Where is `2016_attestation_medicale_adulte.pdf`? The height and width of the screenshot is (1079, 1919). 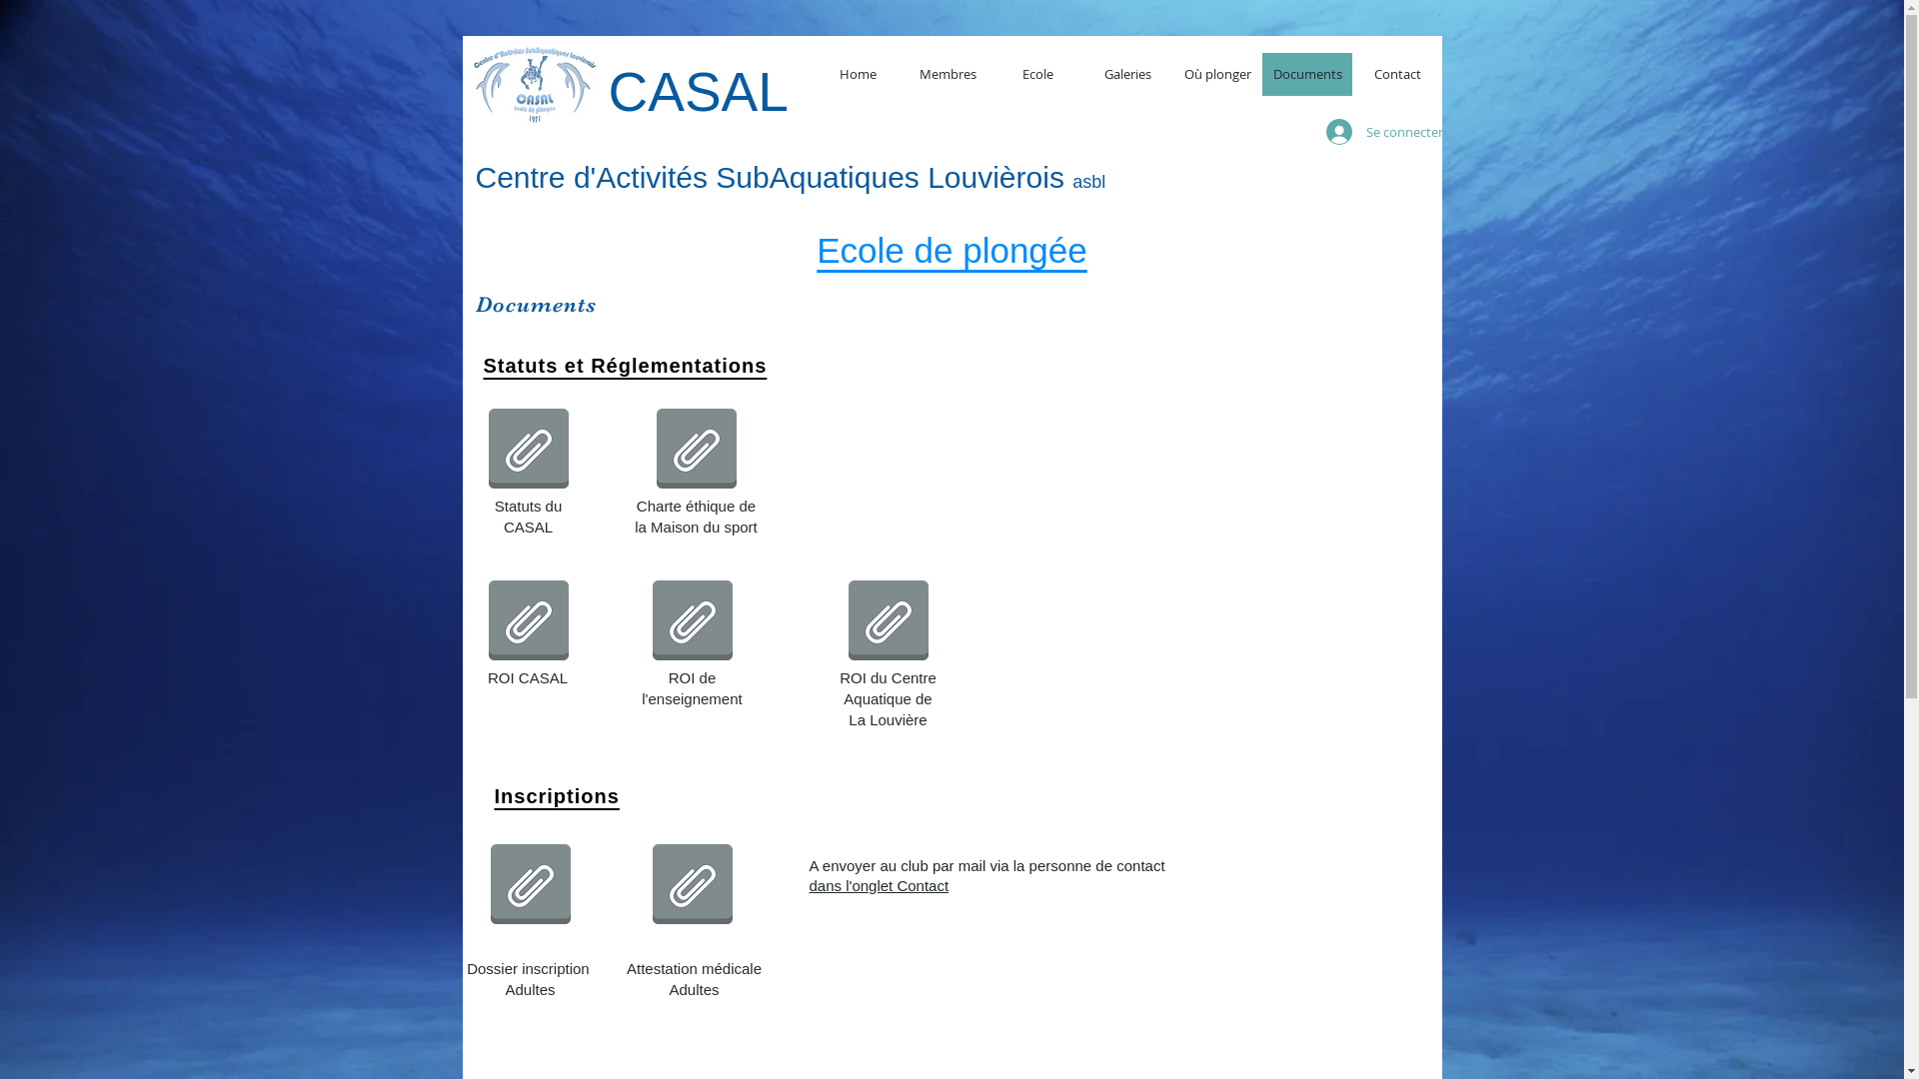
2016_attestation_medicale_adulte.pdf is located at coordinates (693, 886).